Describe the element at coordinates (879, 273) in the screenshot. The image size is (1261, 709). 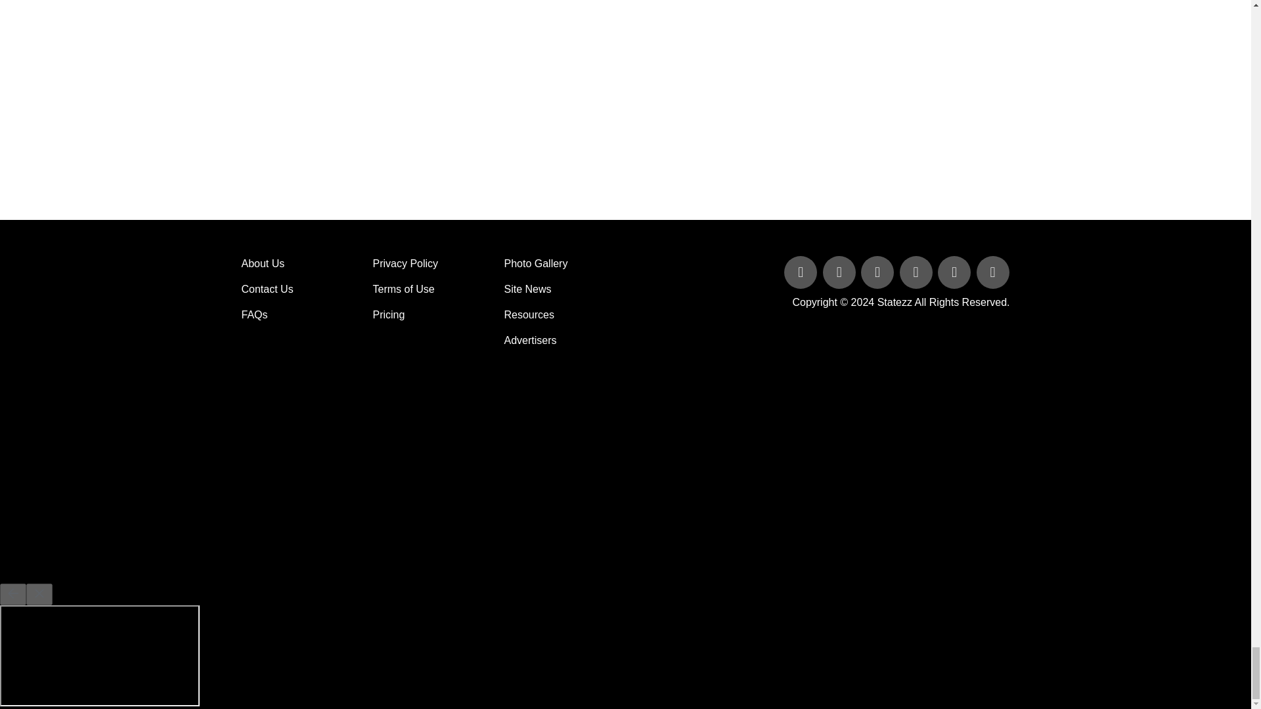
I see `Follow Us on Linked In` at that location.